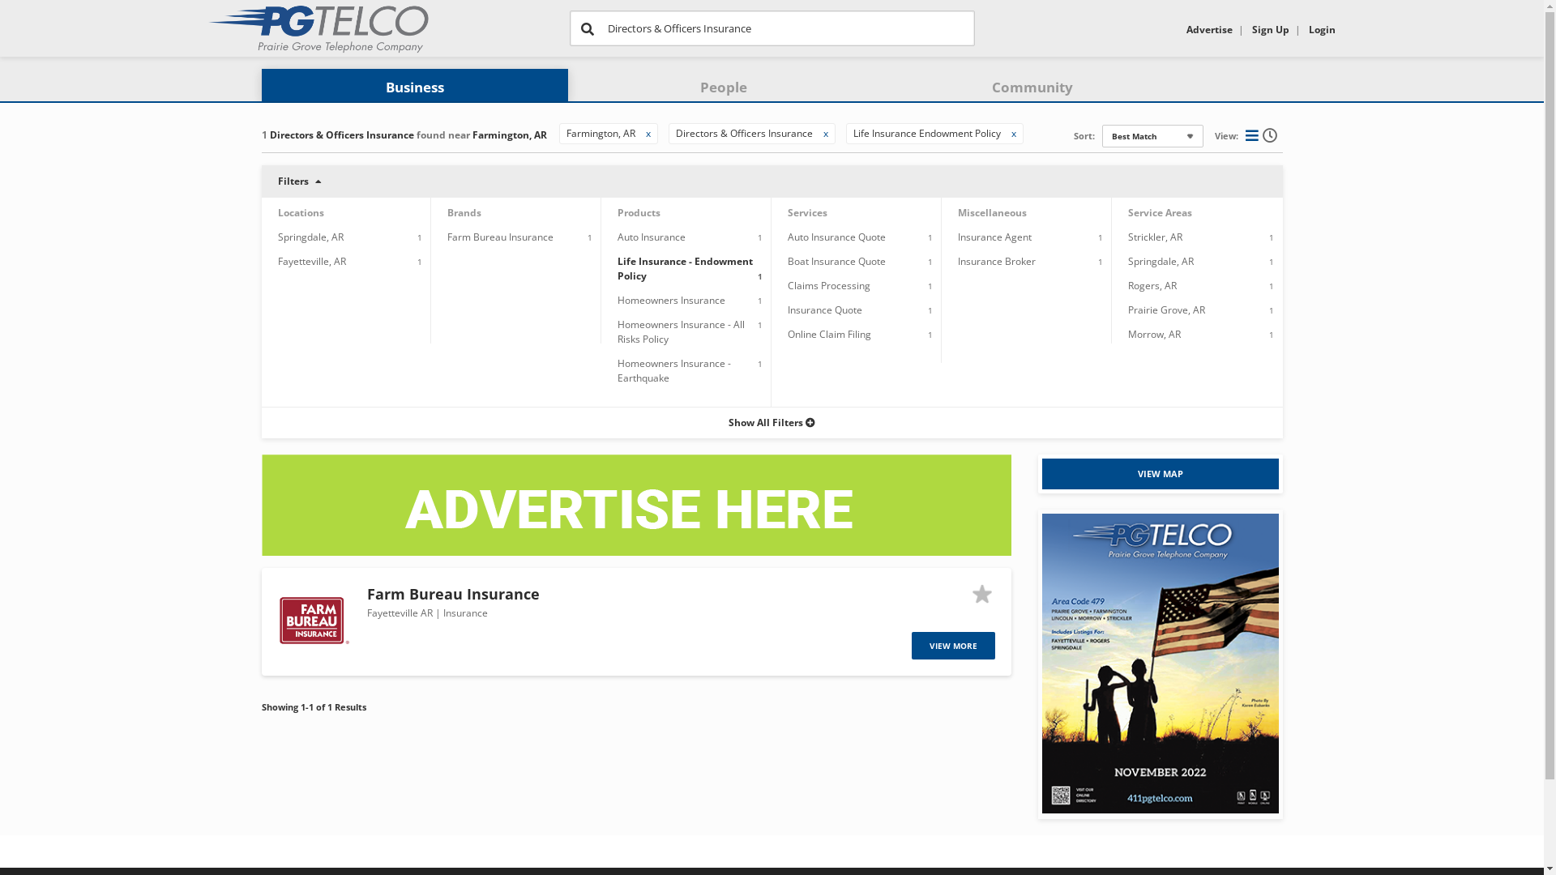 This screenshot has width=1556, height=875. What do you see at coordinates (772, 181) in the screenshot?
I see `Filters` at bounding box center [772, 181].